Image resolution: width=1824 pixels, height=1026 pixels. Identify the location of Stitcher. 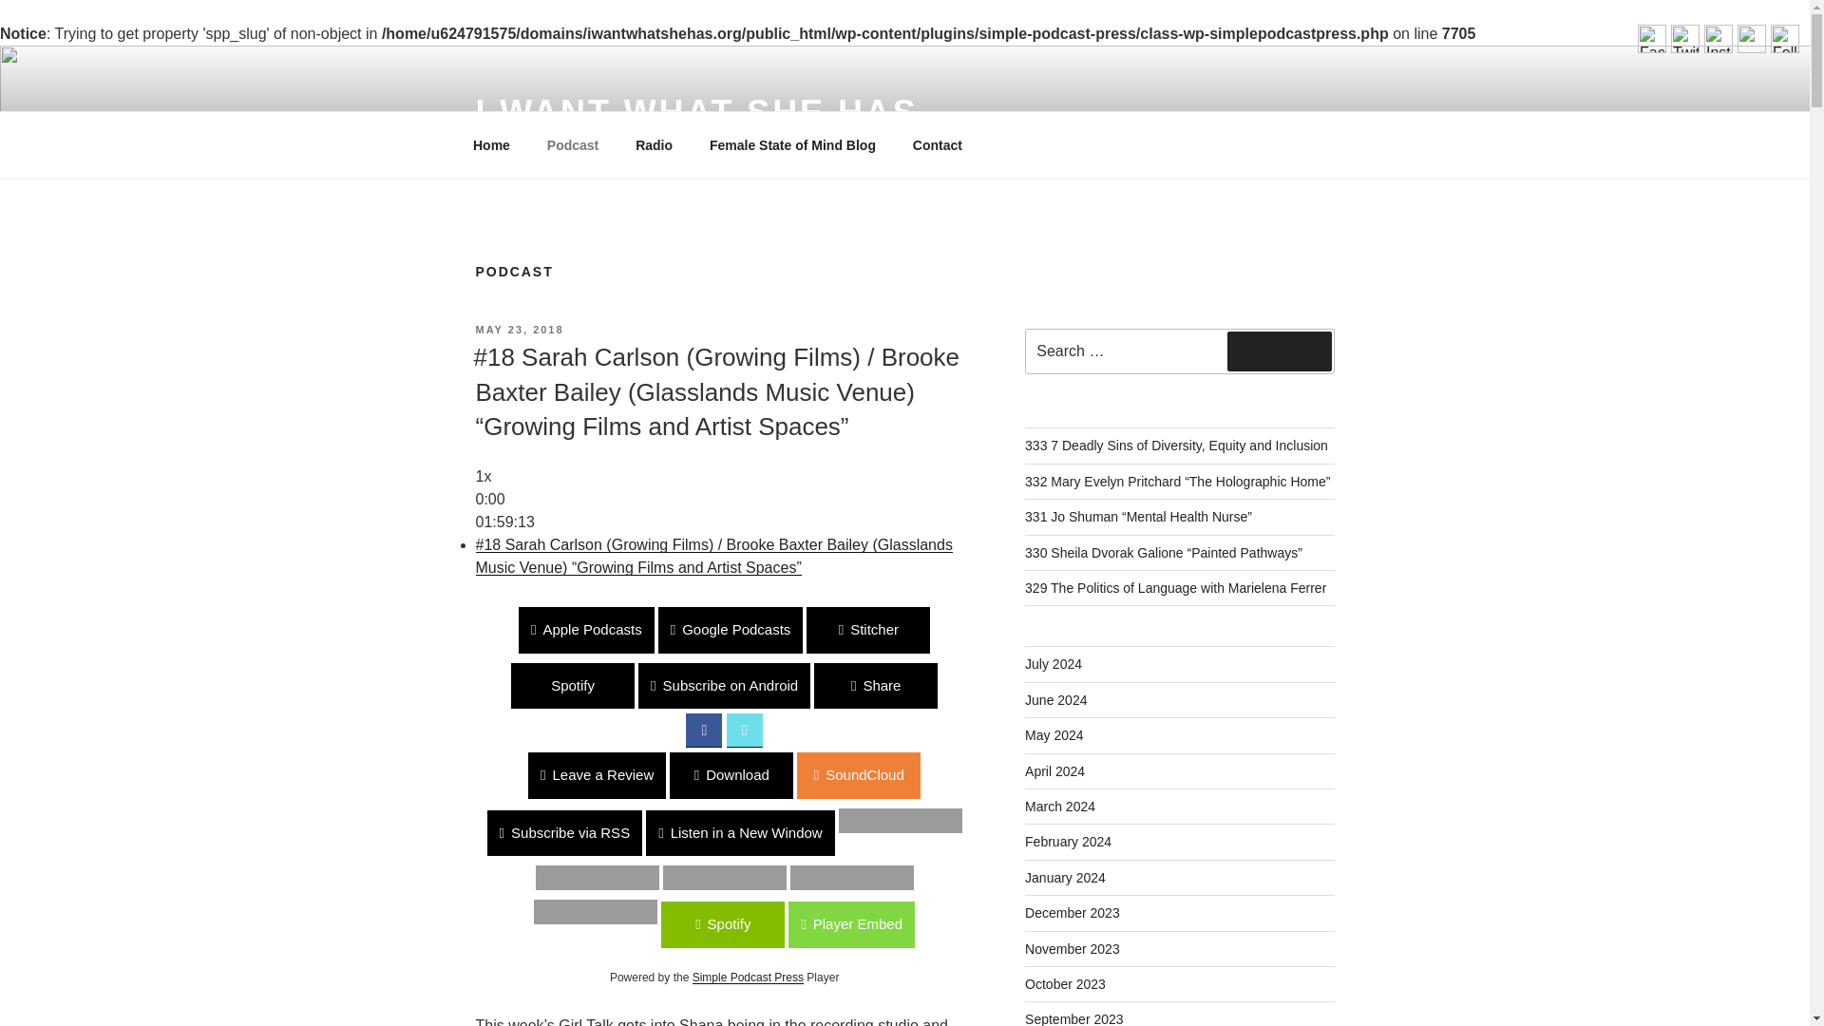
(62, 630).